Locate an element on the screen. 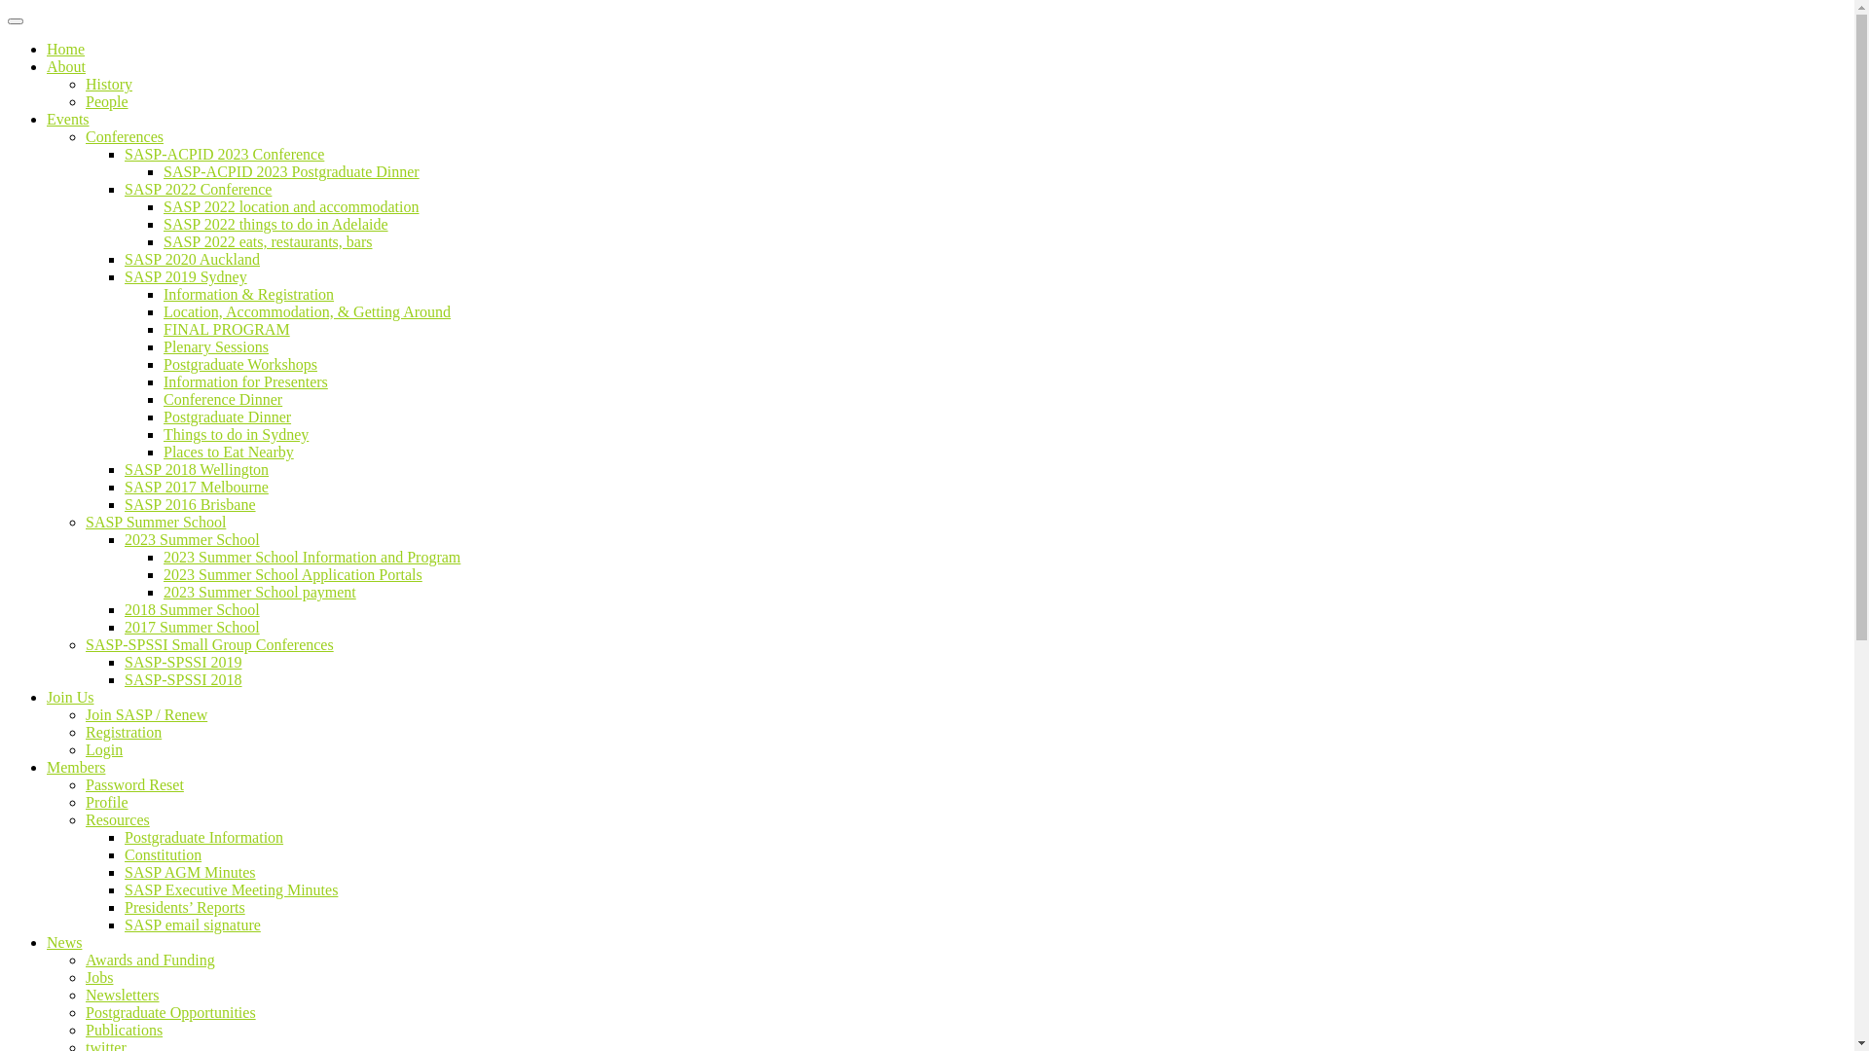  Conferences is located at coordinates (125, 136).